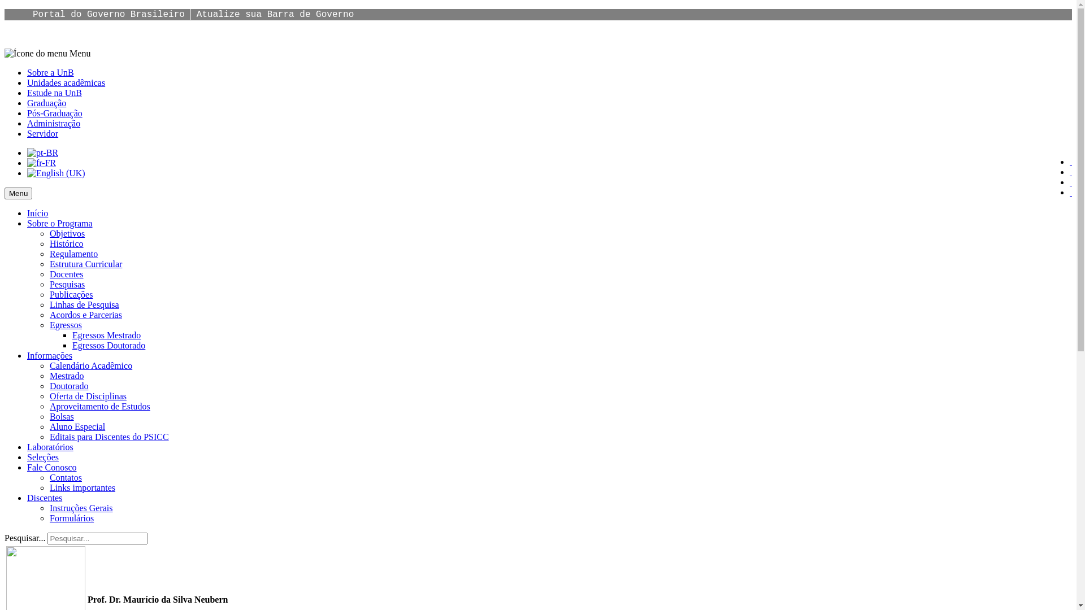  I want to click on Mestrado, so click(67, 376).